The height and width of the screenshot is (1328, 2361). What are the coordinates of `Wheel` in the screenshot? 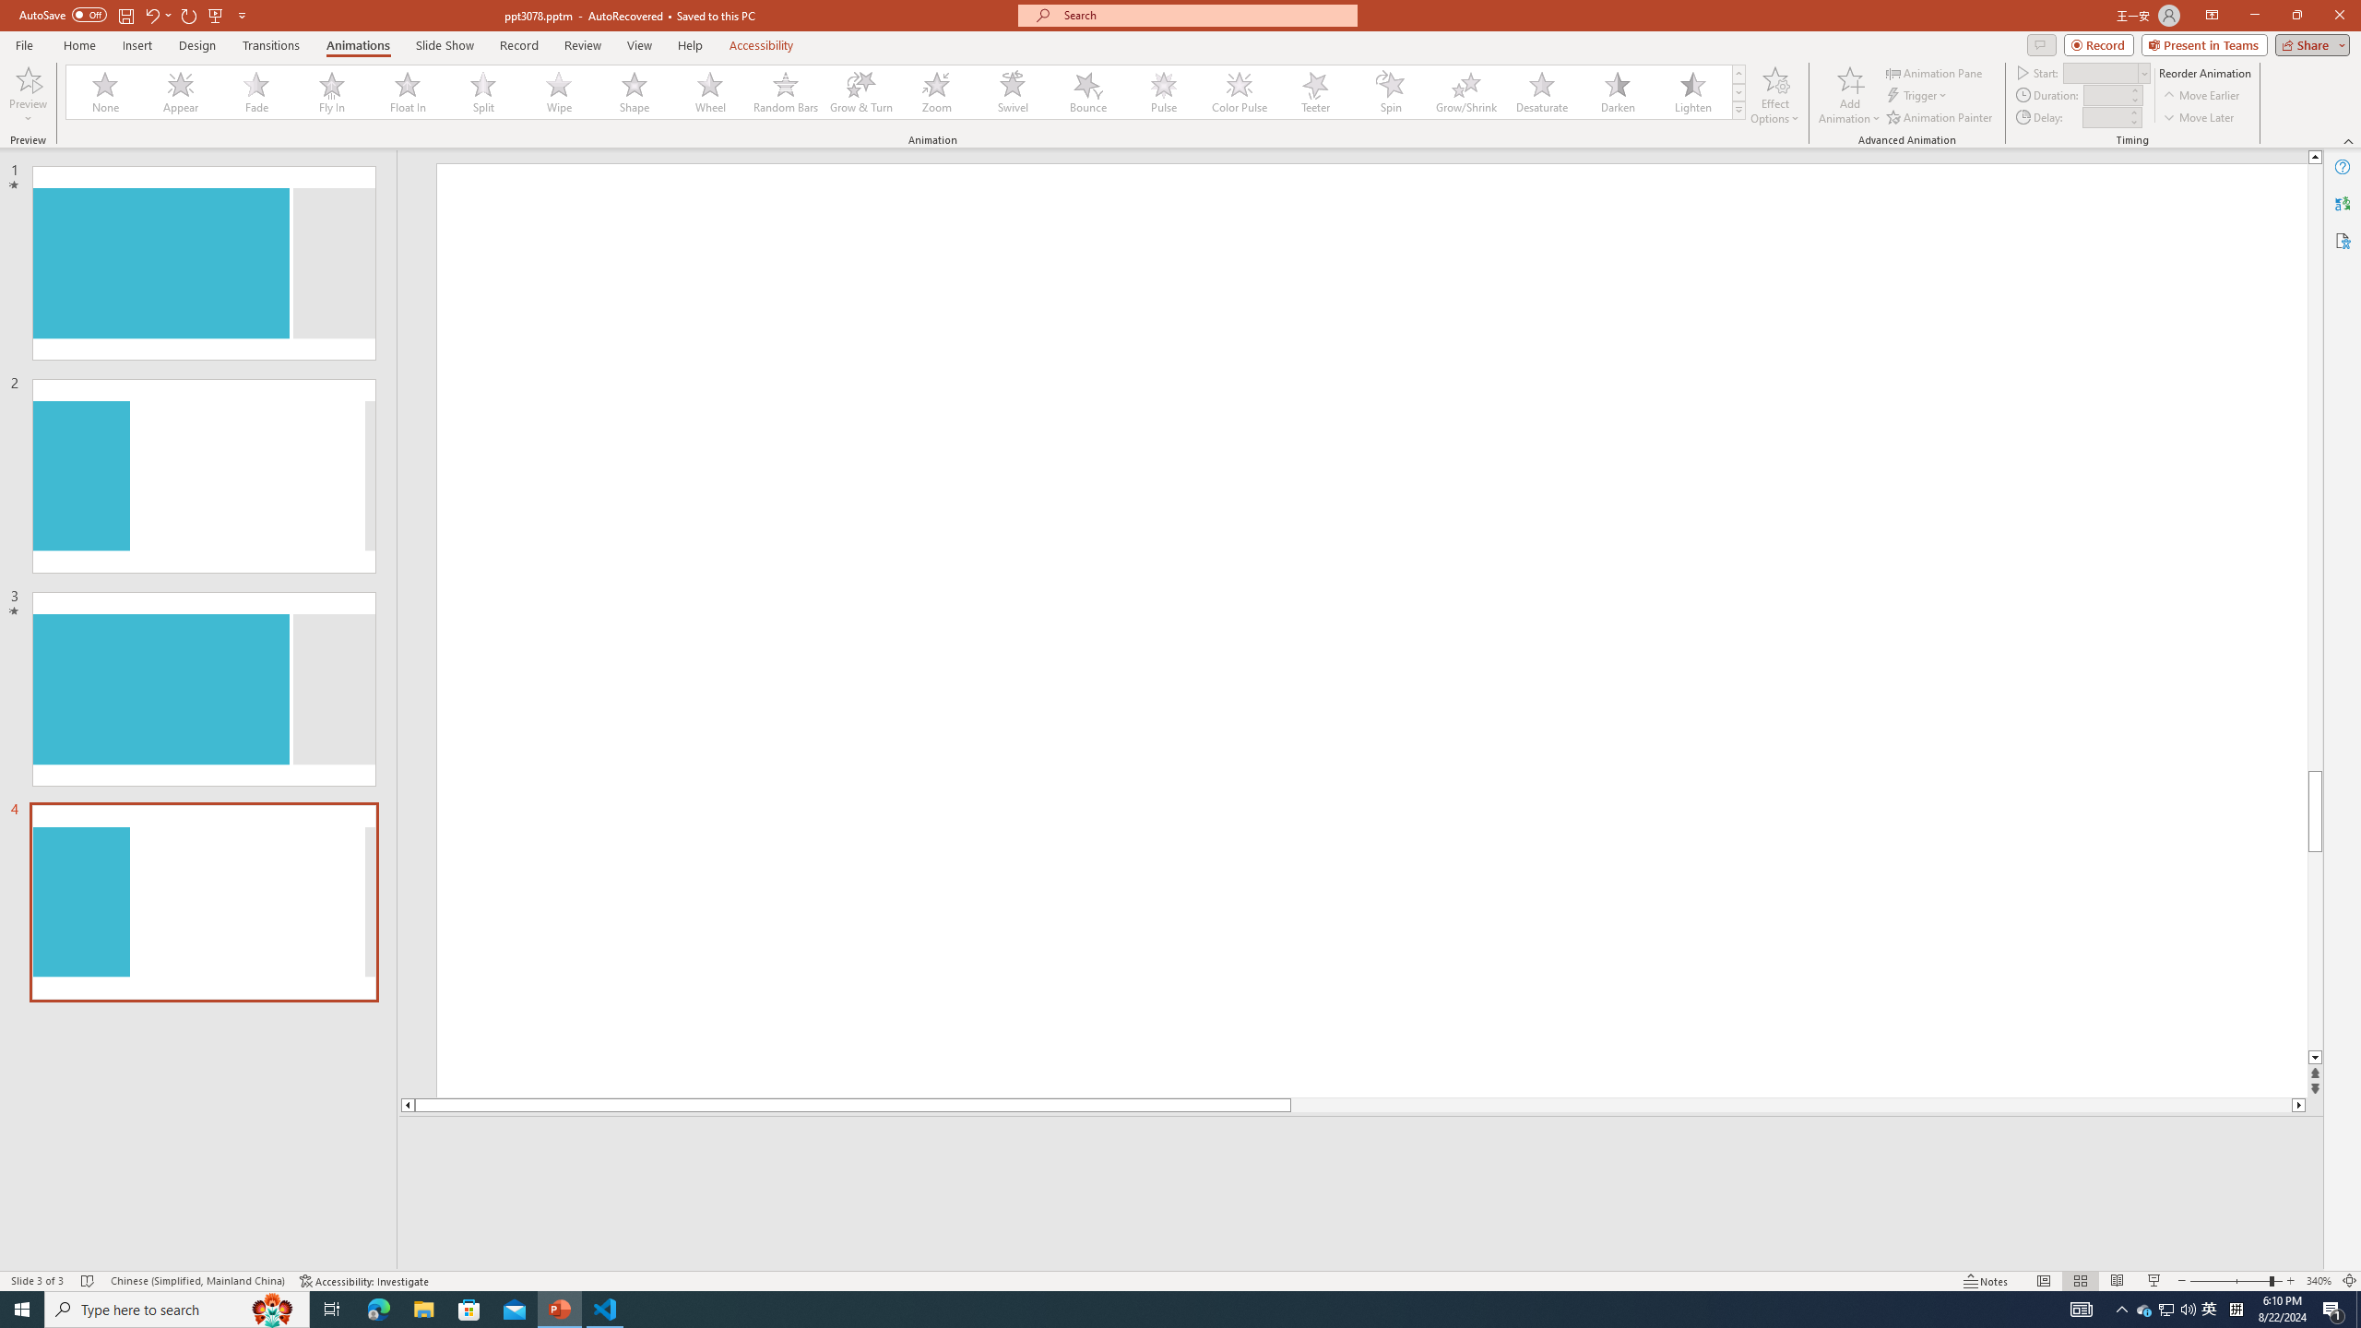 It's located at (710, 92).